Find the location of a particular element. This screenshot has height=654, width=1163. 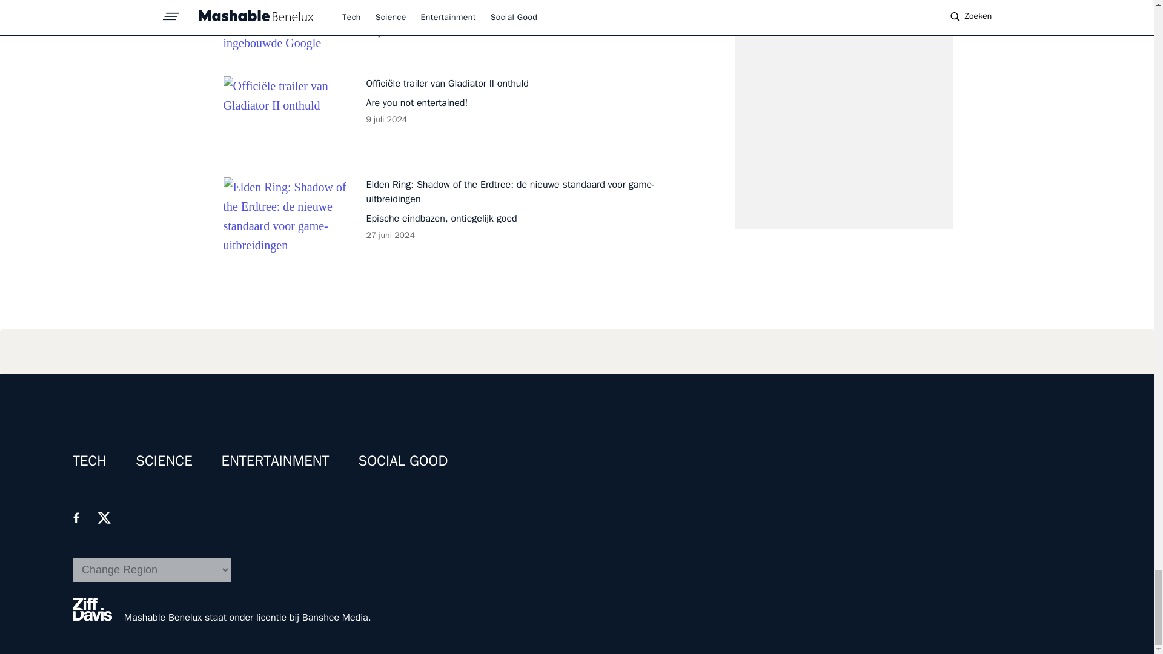

TECH is located at coordinates (90, 461).